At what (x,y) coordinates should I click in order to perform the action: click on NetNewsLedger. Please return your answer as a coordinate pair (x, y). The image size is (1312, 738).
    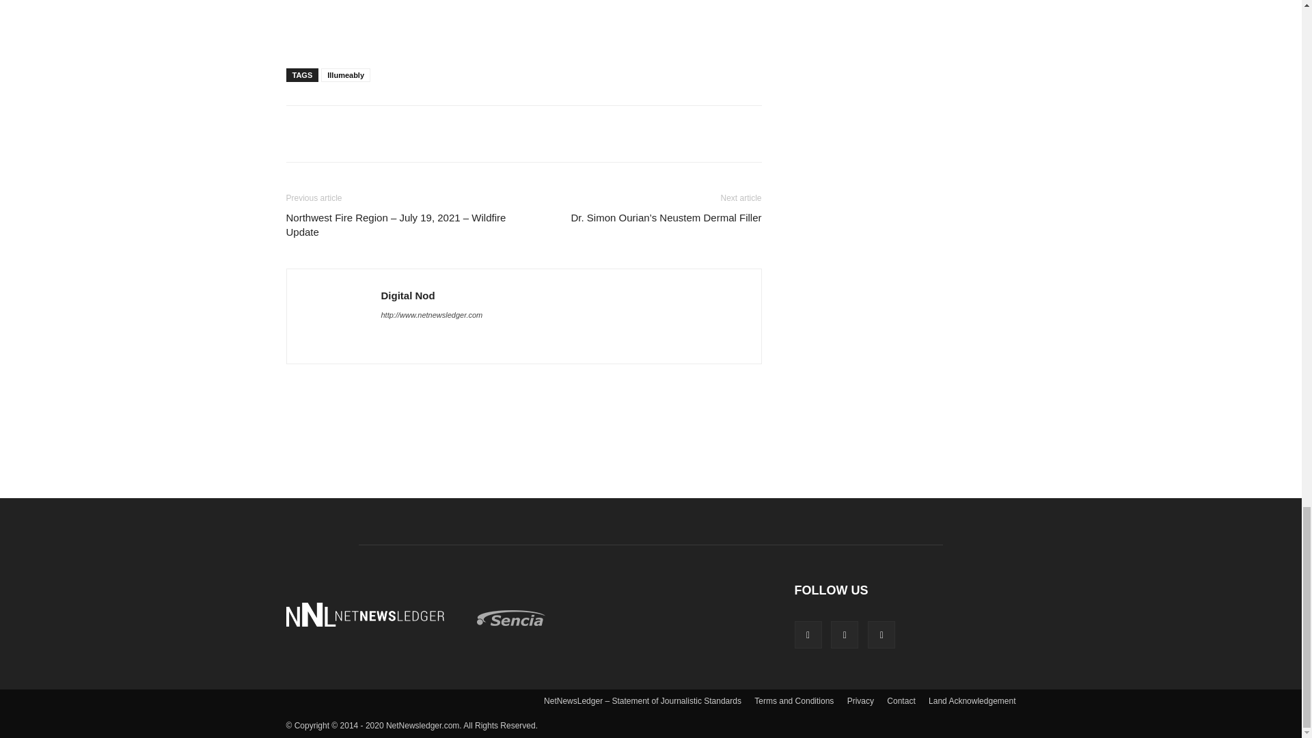
    Looking at the image, I should click on (364, 614).